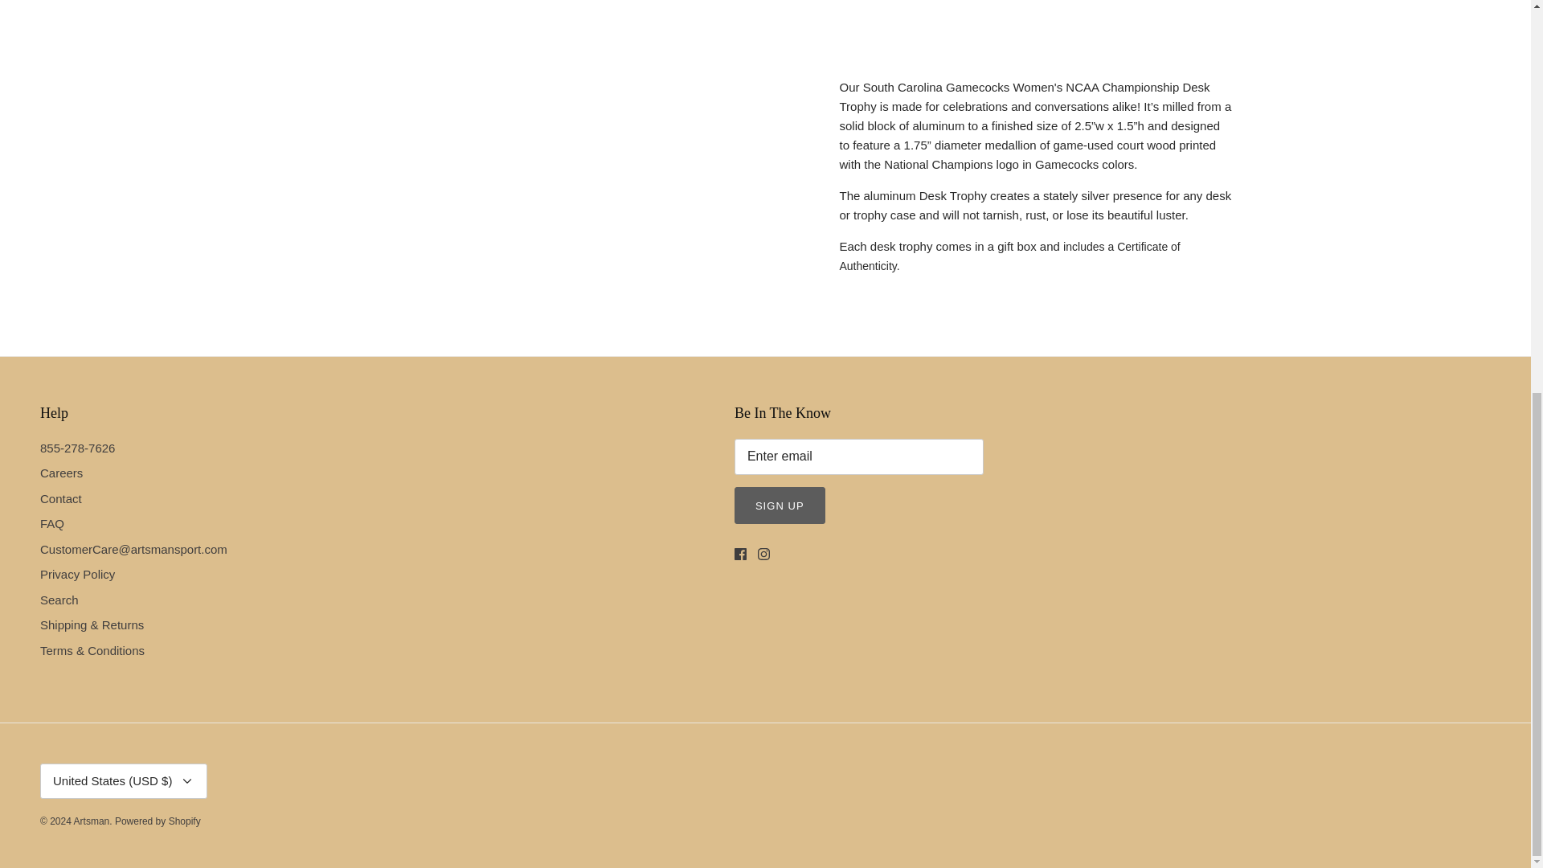 The height and width of the screenshot is (868, 1543). What do you see at coordinates (763, 553) in the screenshot?
I see `Instagram` at bounding box center [763, 553].